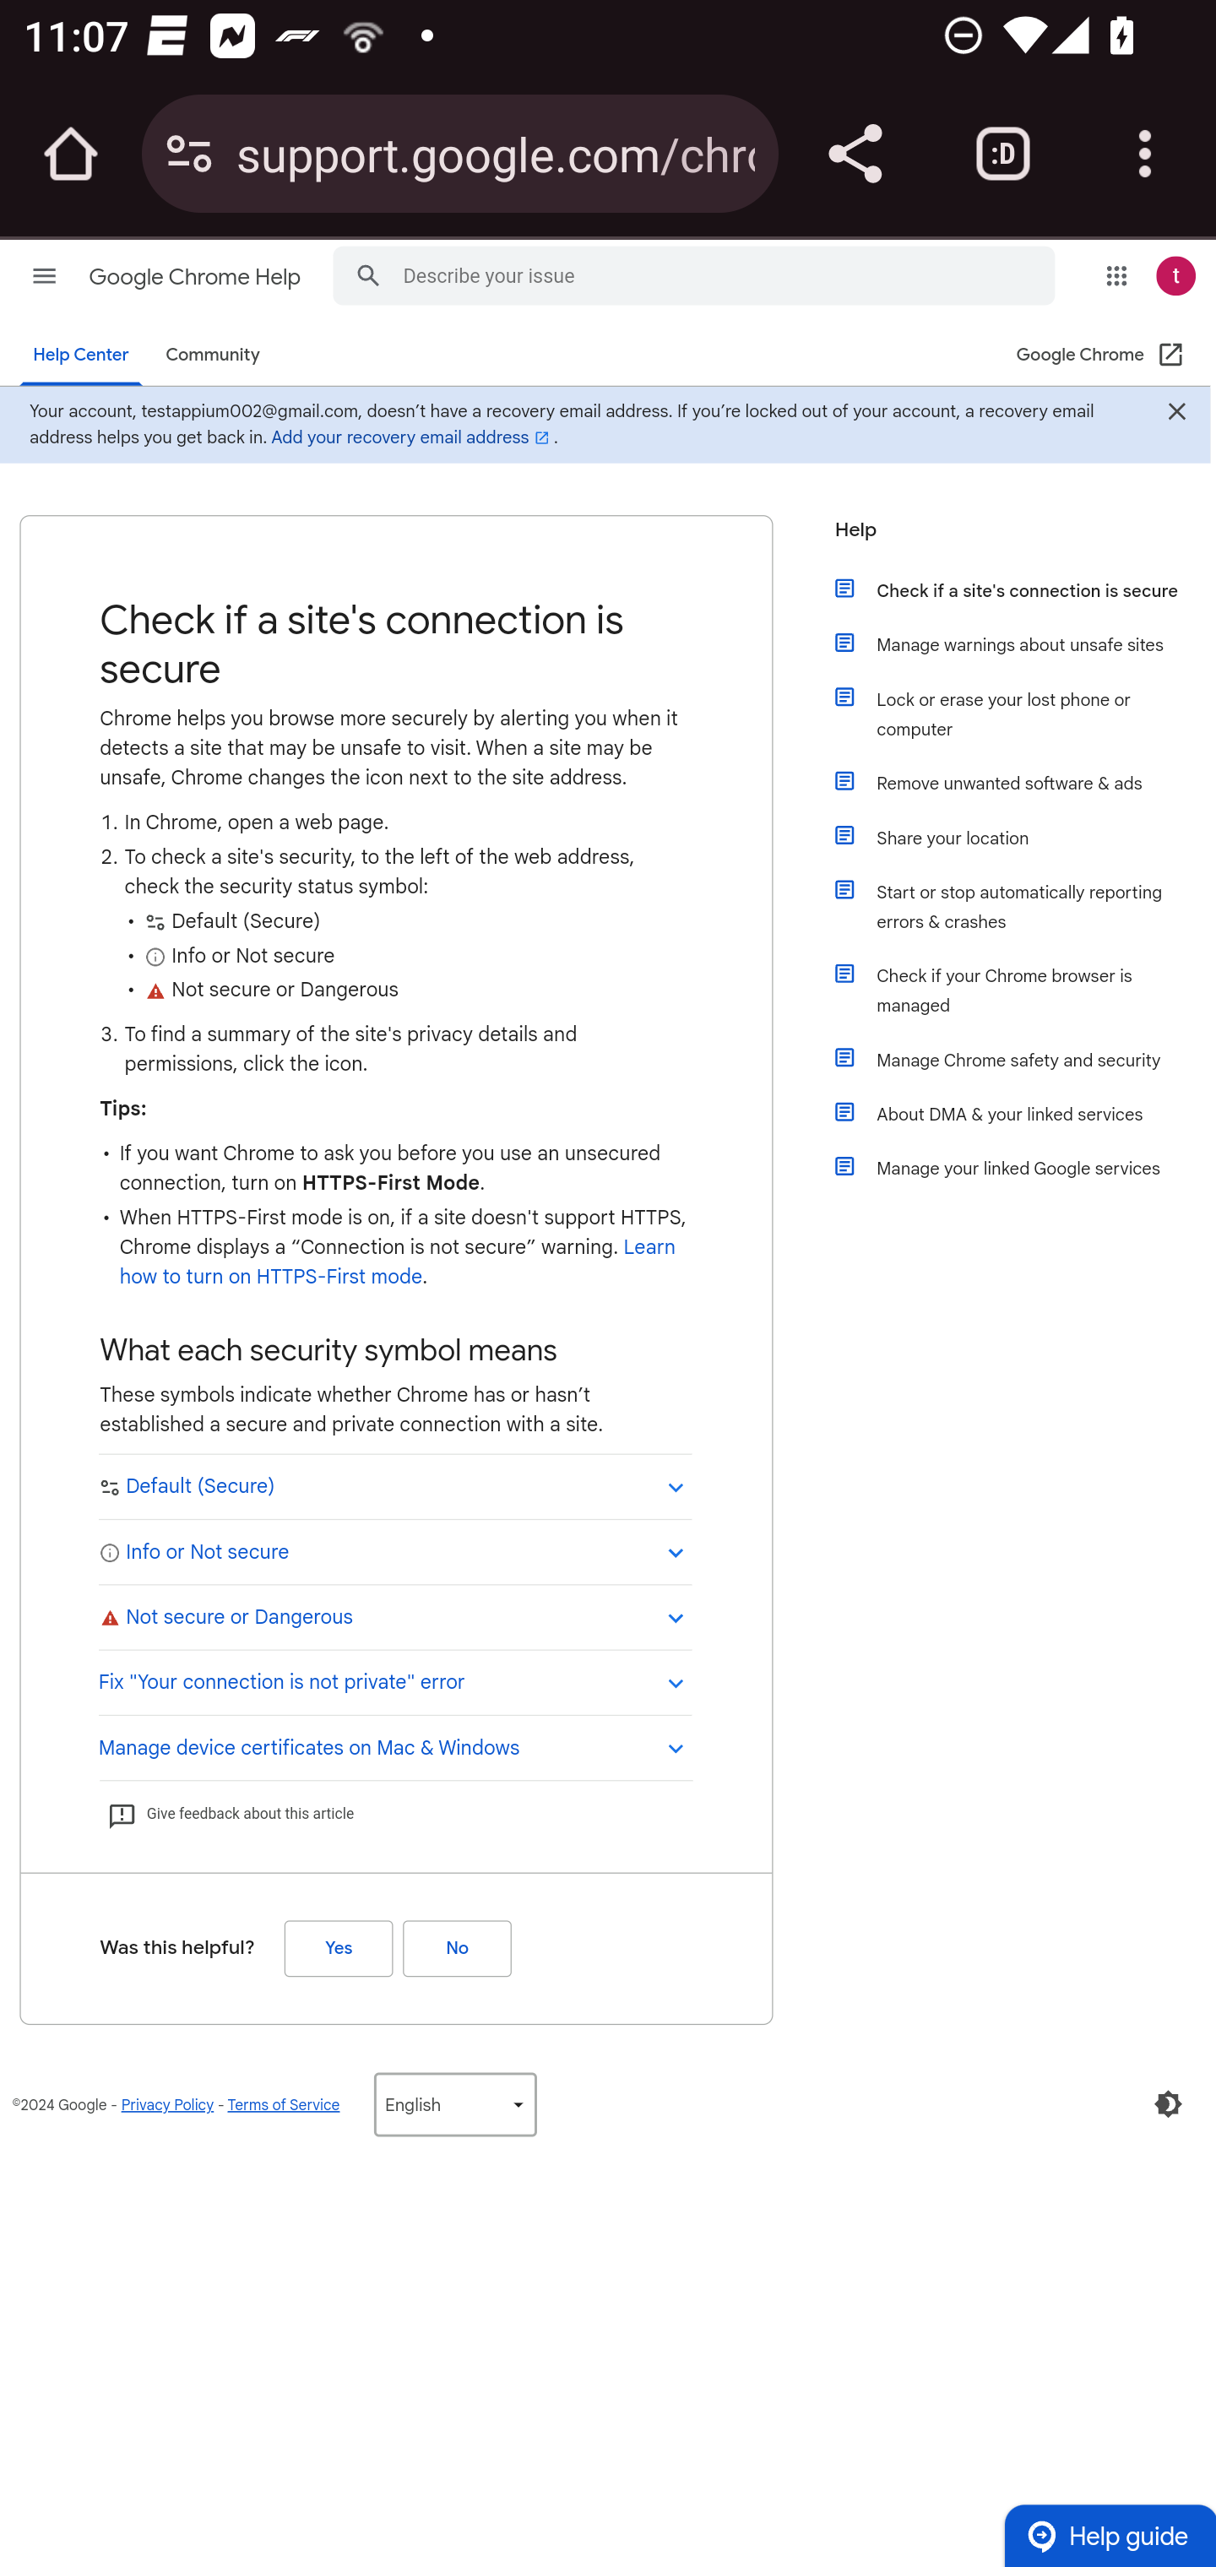 This screenshot has width=1216, height=2567. What do you see at coordinates (1168, 2103) in the screenshot?
I see `Enable Dark Mode` at bounding box center [1168, 2103].